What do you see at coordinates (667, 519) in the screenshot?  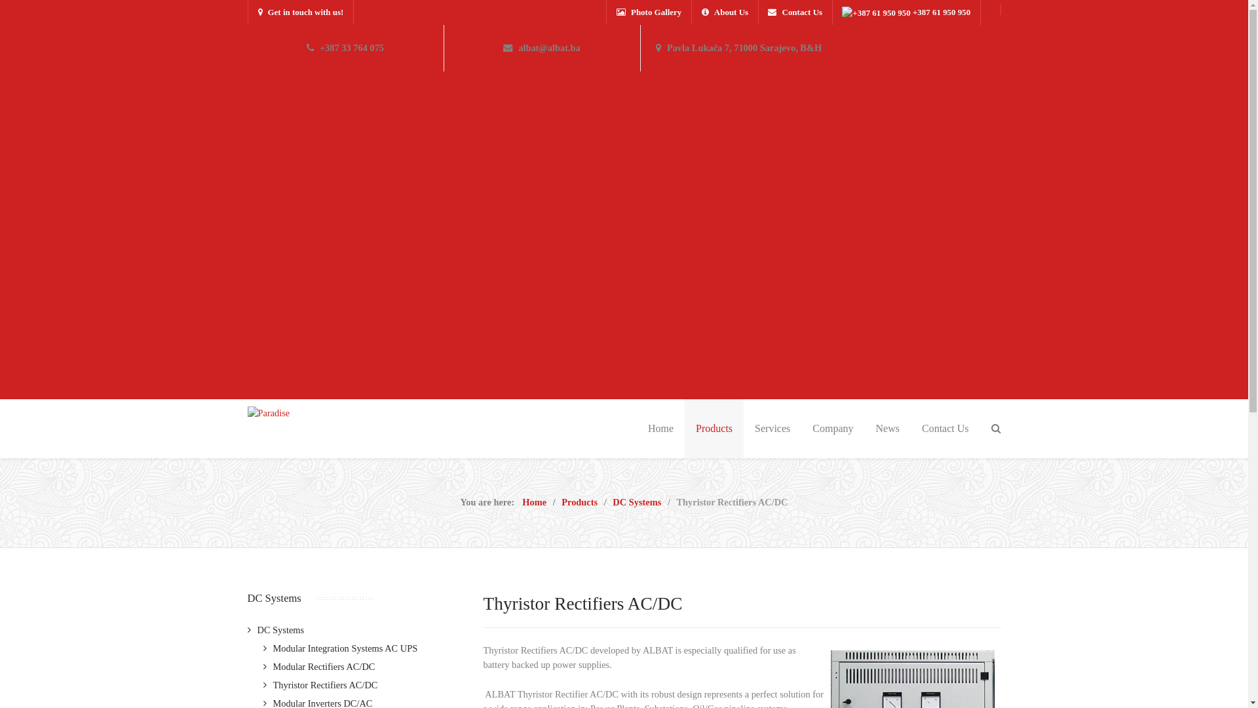 I see `Contact Us` at bounding box center [667, 519].